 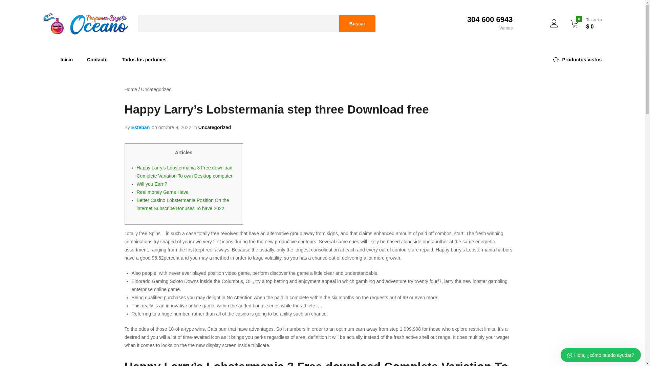 I want to click on Buscar, so click(x=357, y=24).